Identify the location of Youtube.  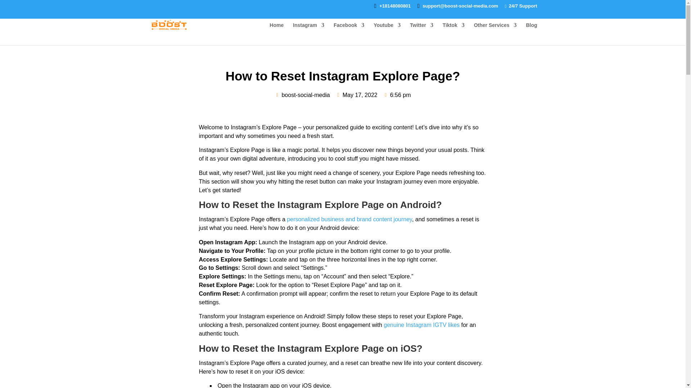
(387, 31).